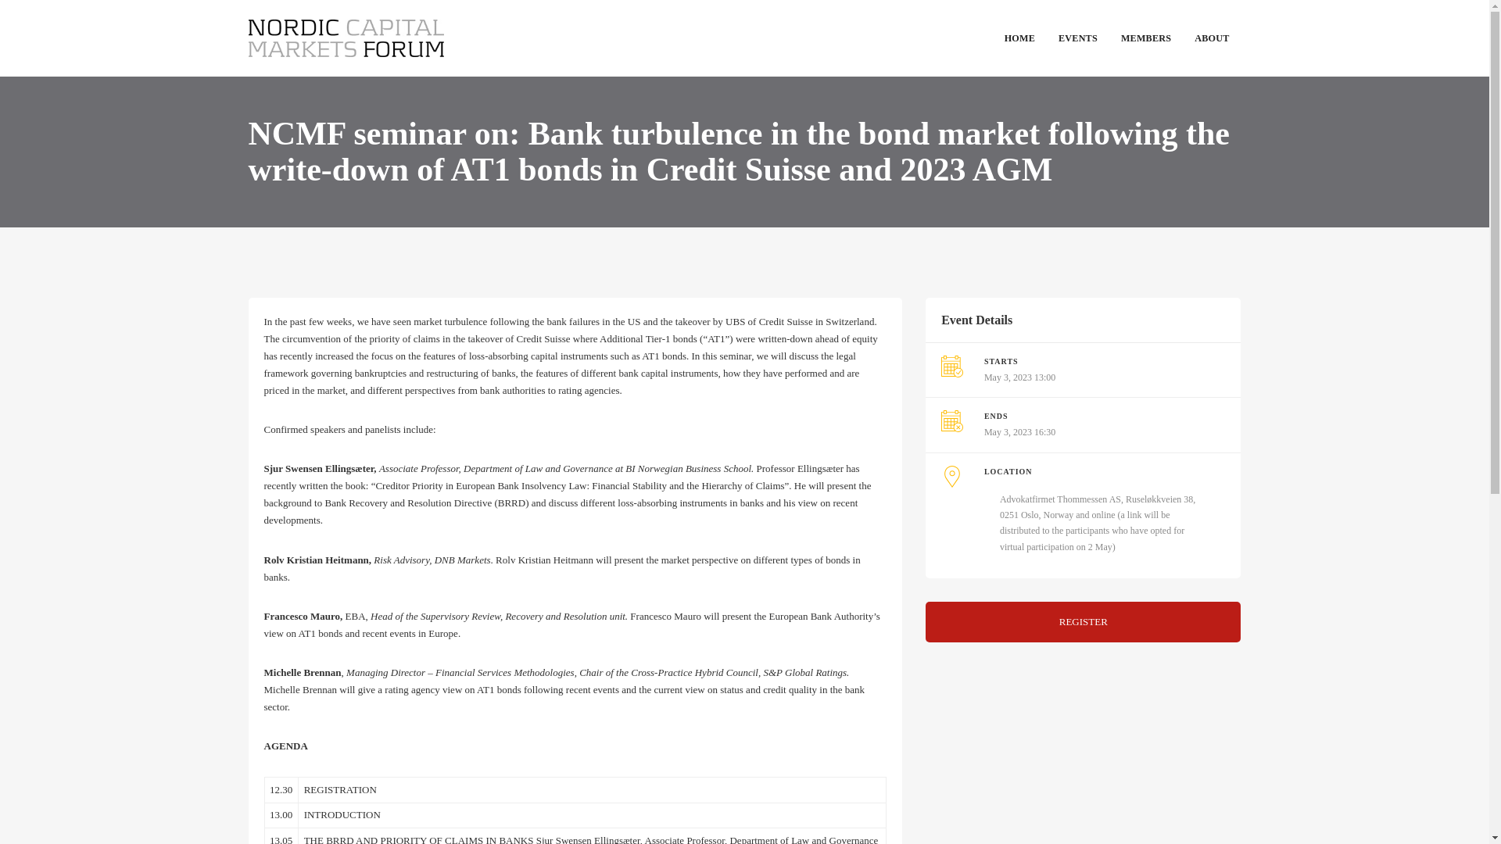 This screenshot has width=1501, height=844. Describe the element at coordinates (1019, 39) in the screenshot. I see `HOME` at that location.